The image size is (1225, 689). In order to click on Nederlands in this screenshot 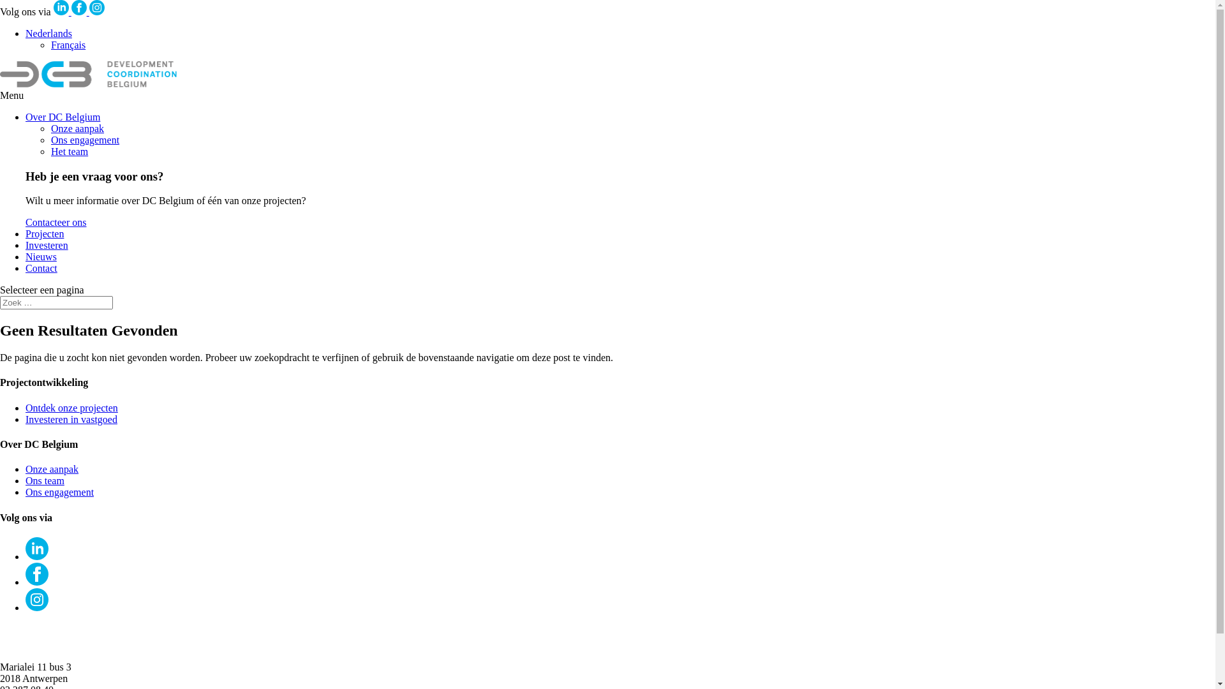, I will do `click(48, 33)`.